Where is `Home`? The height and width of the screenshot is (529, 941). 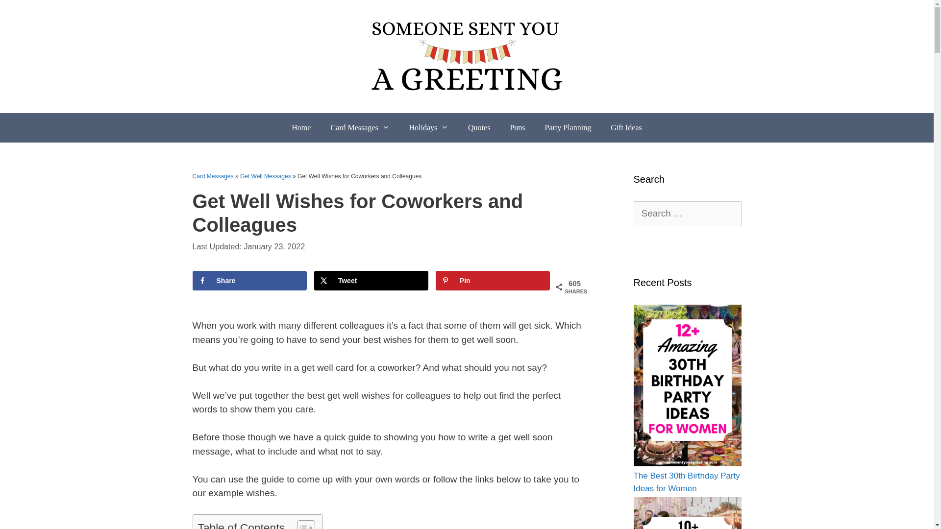 Home is located at coordinates (301, 127).